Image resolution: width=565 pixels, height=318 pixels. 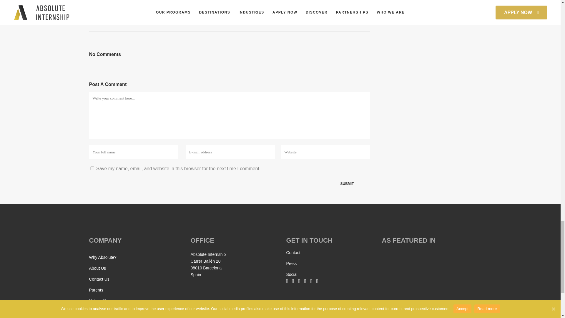 What do you see at coordinates (347, 184) in the screenshot?
I see `Submit` at bounding box center [347, 184].